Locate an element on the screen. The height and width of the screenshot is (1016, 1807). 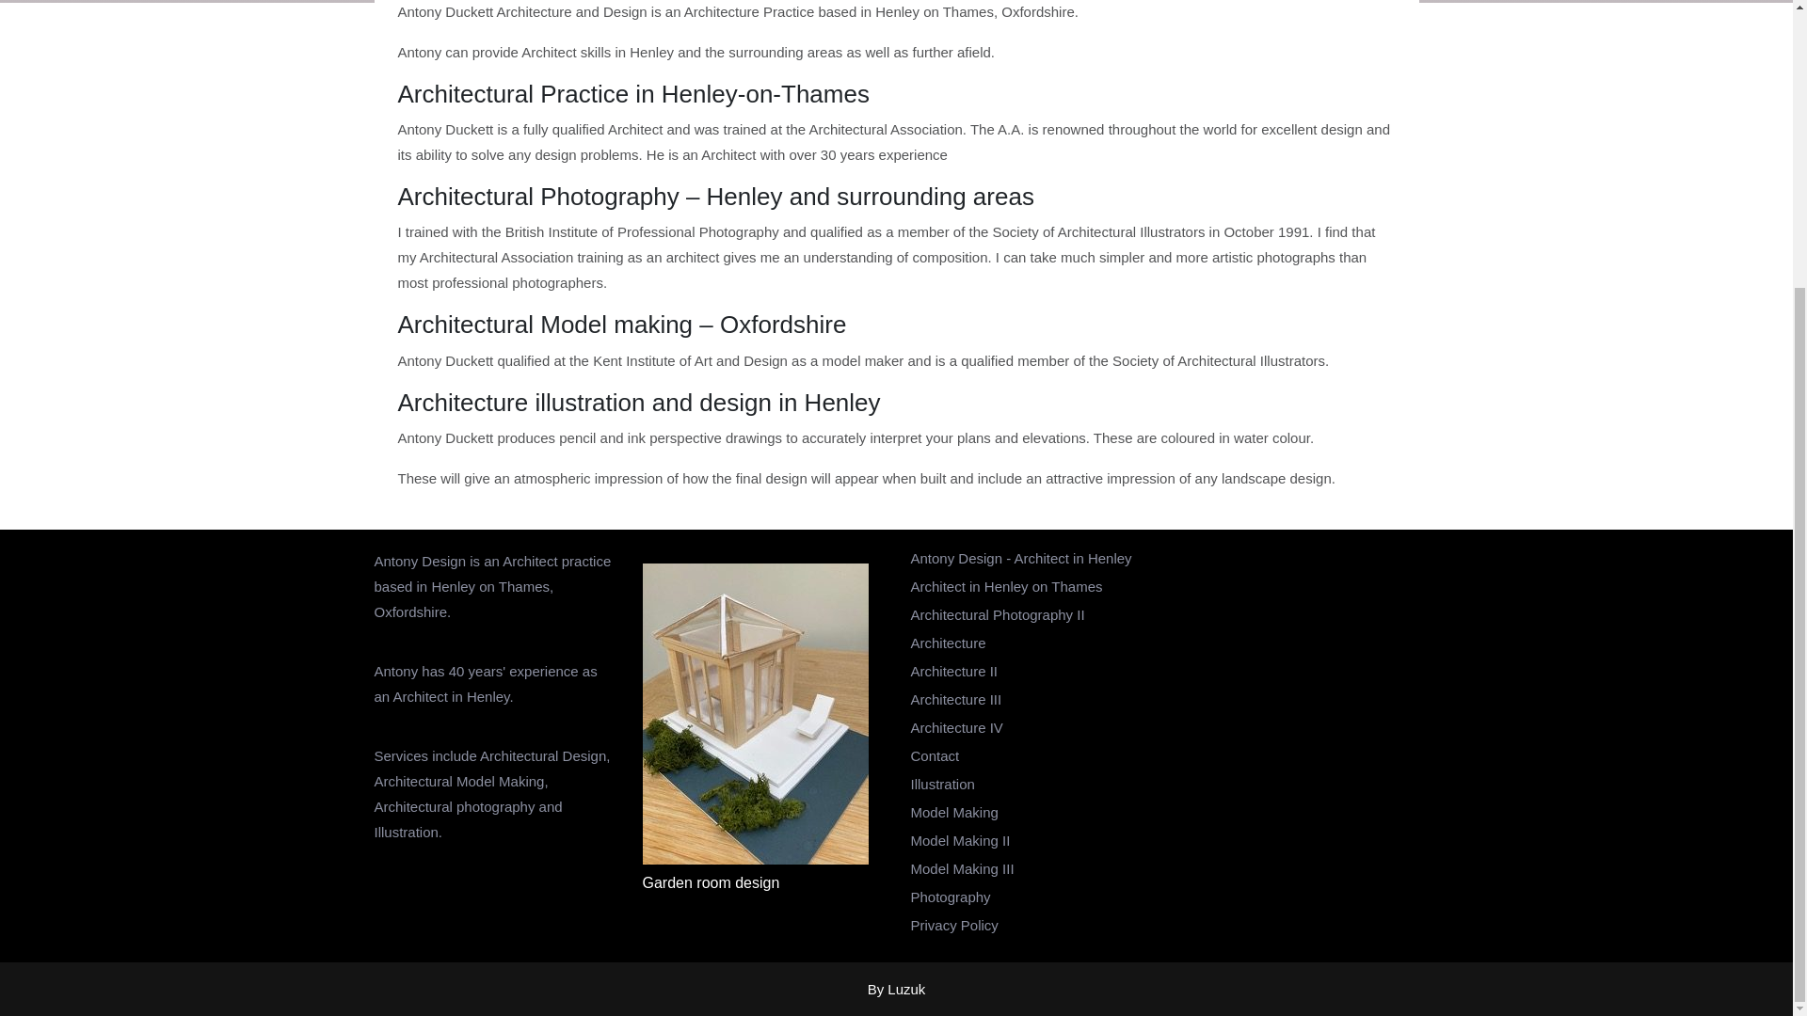
Architecture IV is located at coordinates (956, 726).